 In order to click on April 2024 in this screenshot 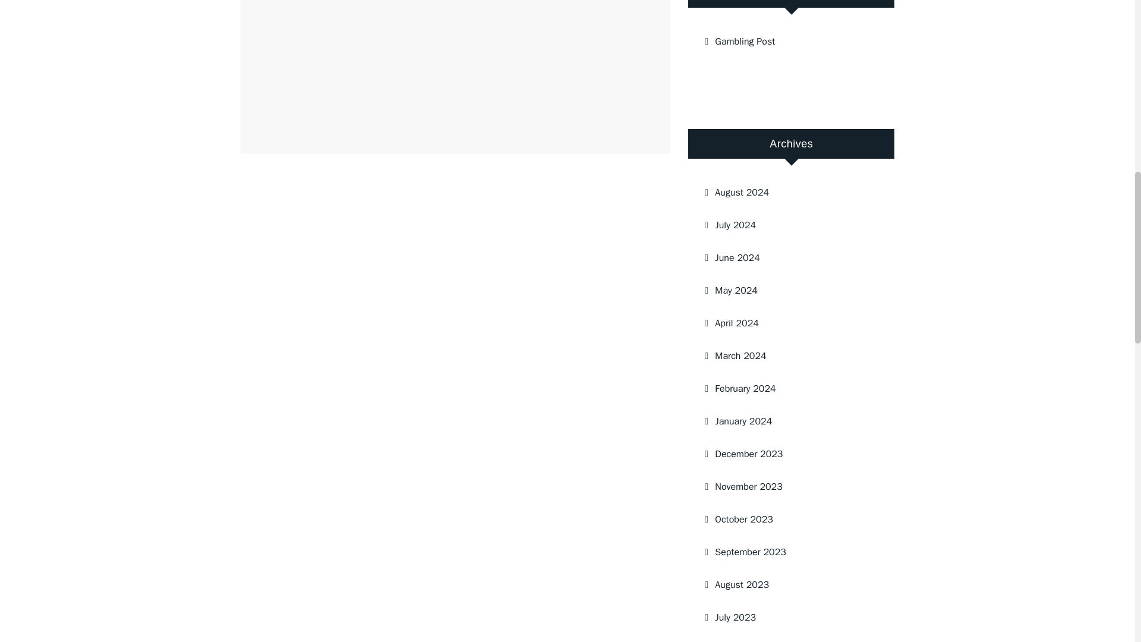, I will do `click(786, 323)`.